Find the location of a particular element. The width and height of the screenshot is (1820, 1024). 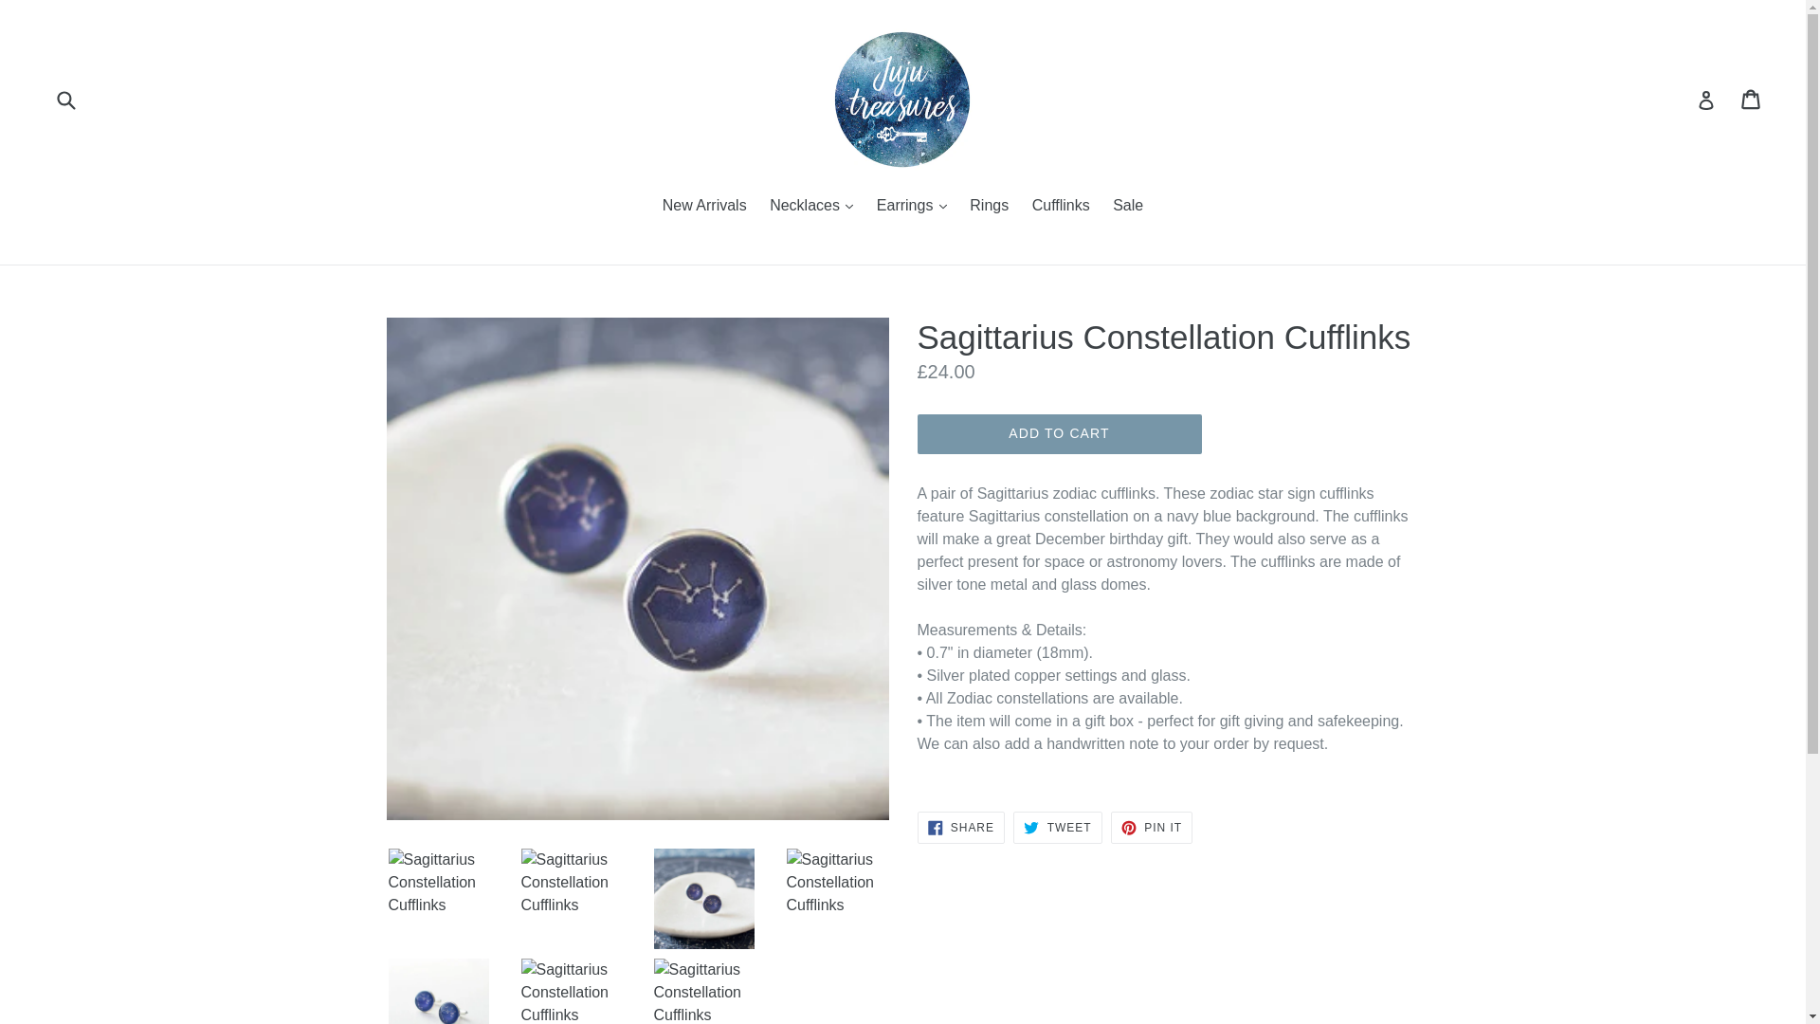

Rings is located at coordinates (989, 207).